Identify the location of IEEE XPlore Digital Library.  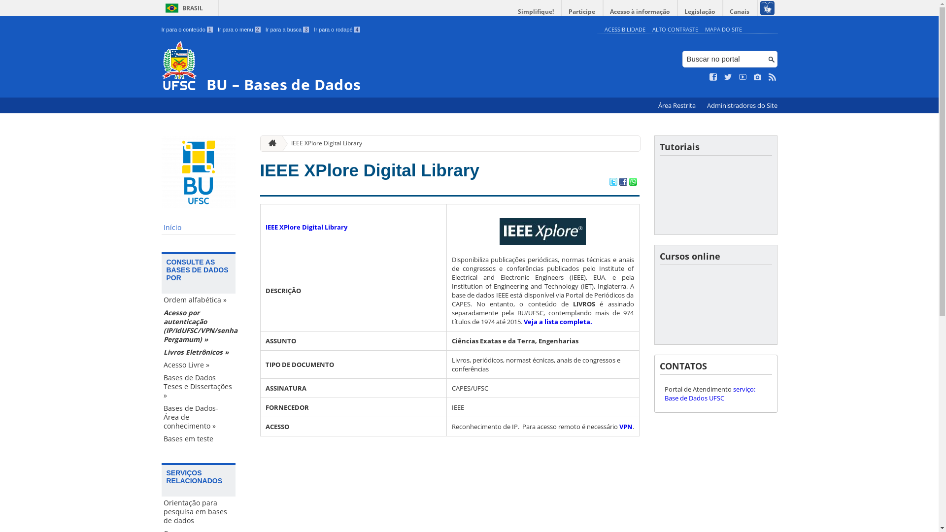
(323, 144).